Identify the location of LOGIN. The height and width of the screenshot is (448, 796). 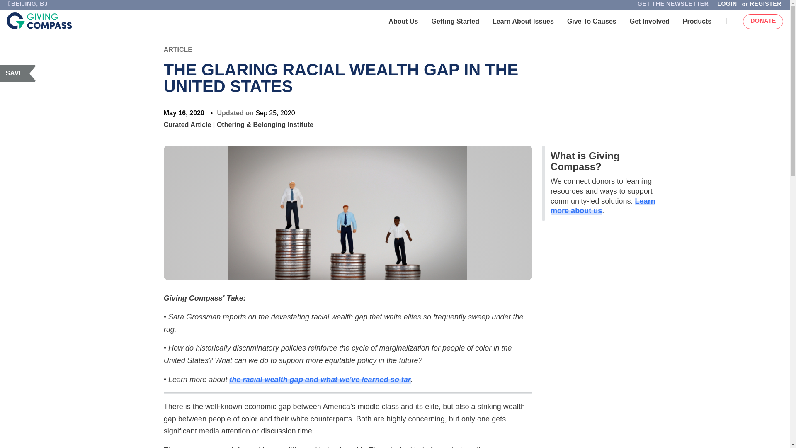
(726, 6).